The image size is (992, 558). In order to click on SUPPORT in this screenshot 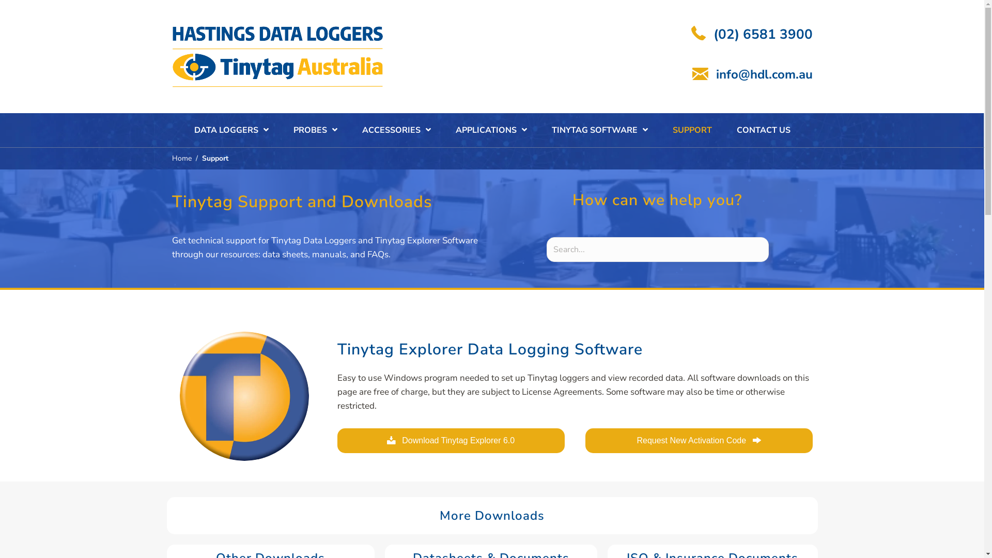, I will do `click(692, 130)`.